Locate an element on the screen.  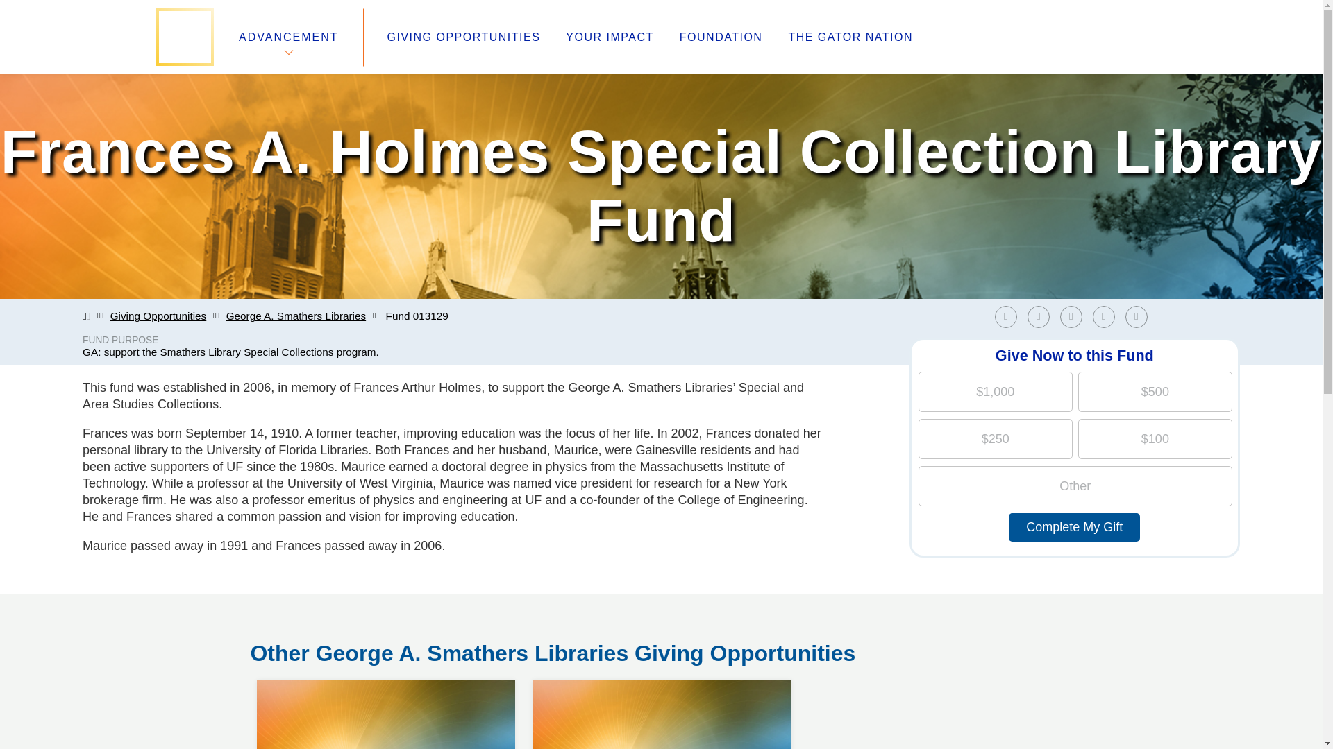
THE GATOR NATION is located at coordinates (850, 37).